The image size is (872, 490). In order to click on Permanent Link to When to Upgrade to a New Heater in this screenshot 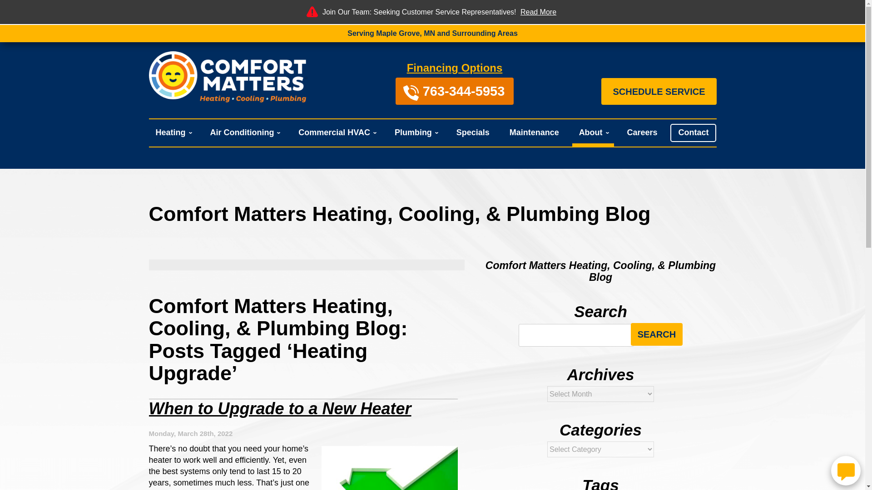, I will do `click(280, 408)`.